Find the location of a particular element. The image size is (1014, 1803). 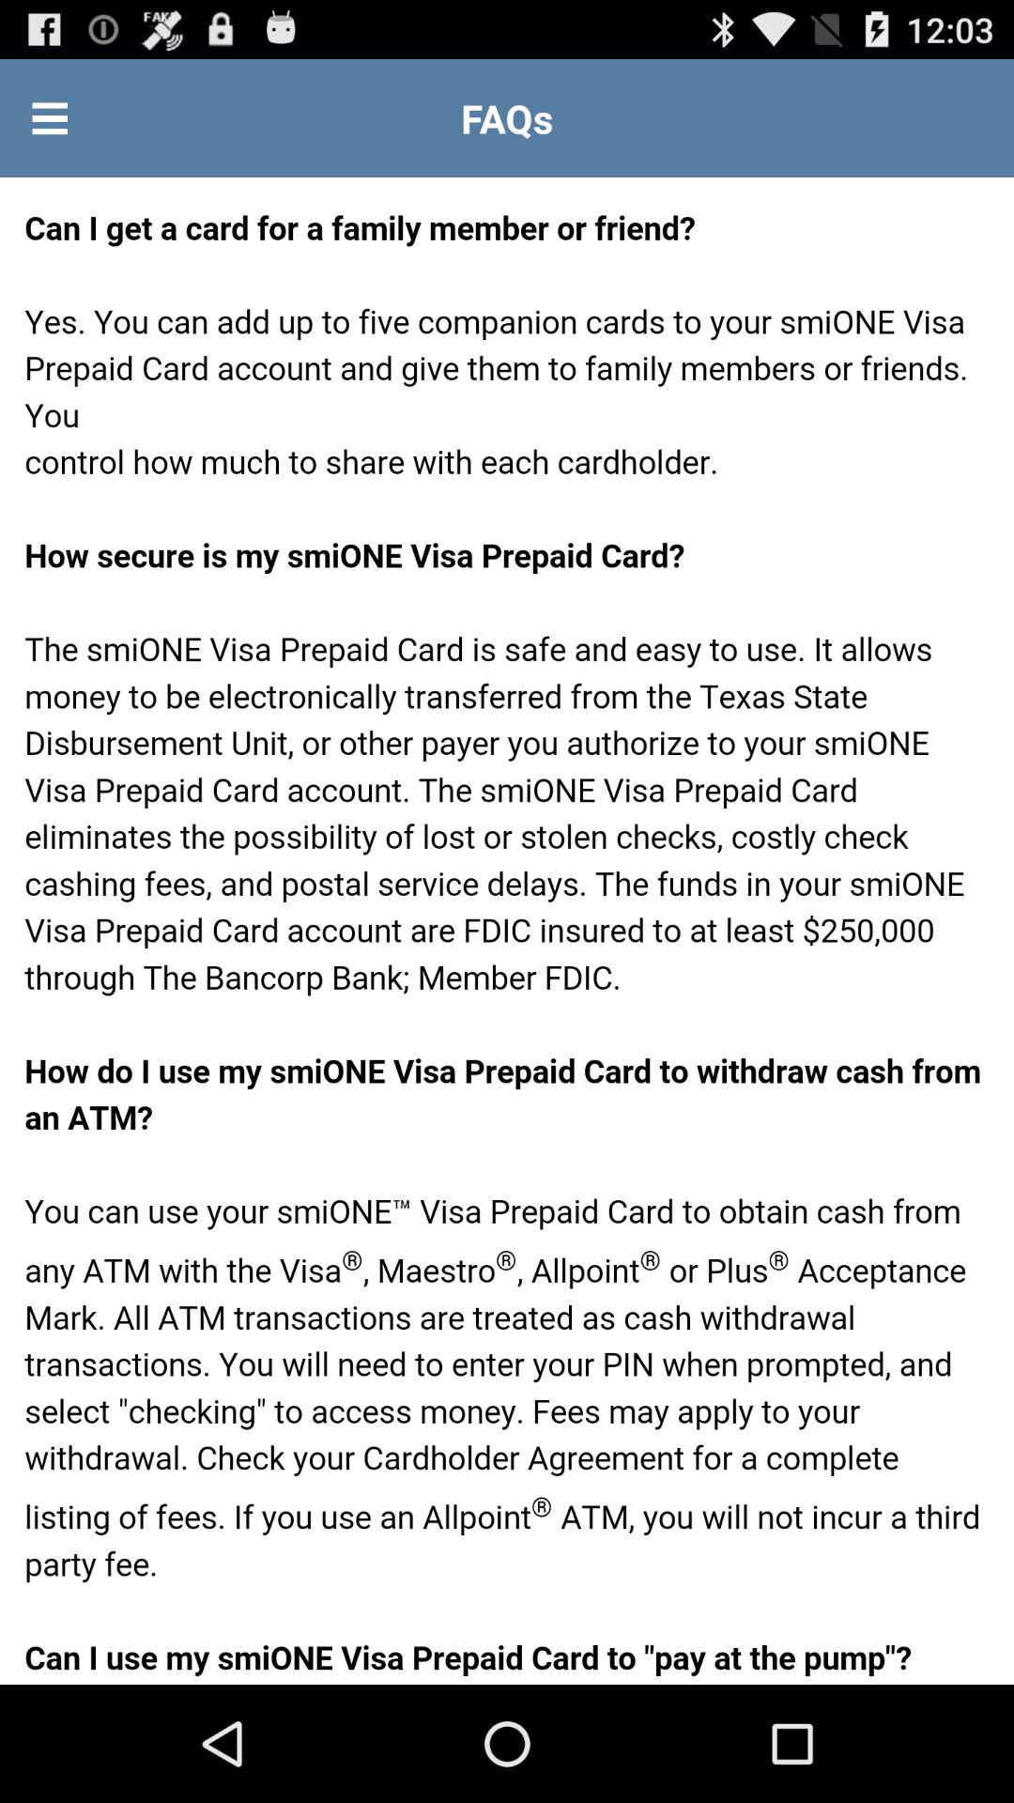

menu icon is located at coordinates (50, 118).